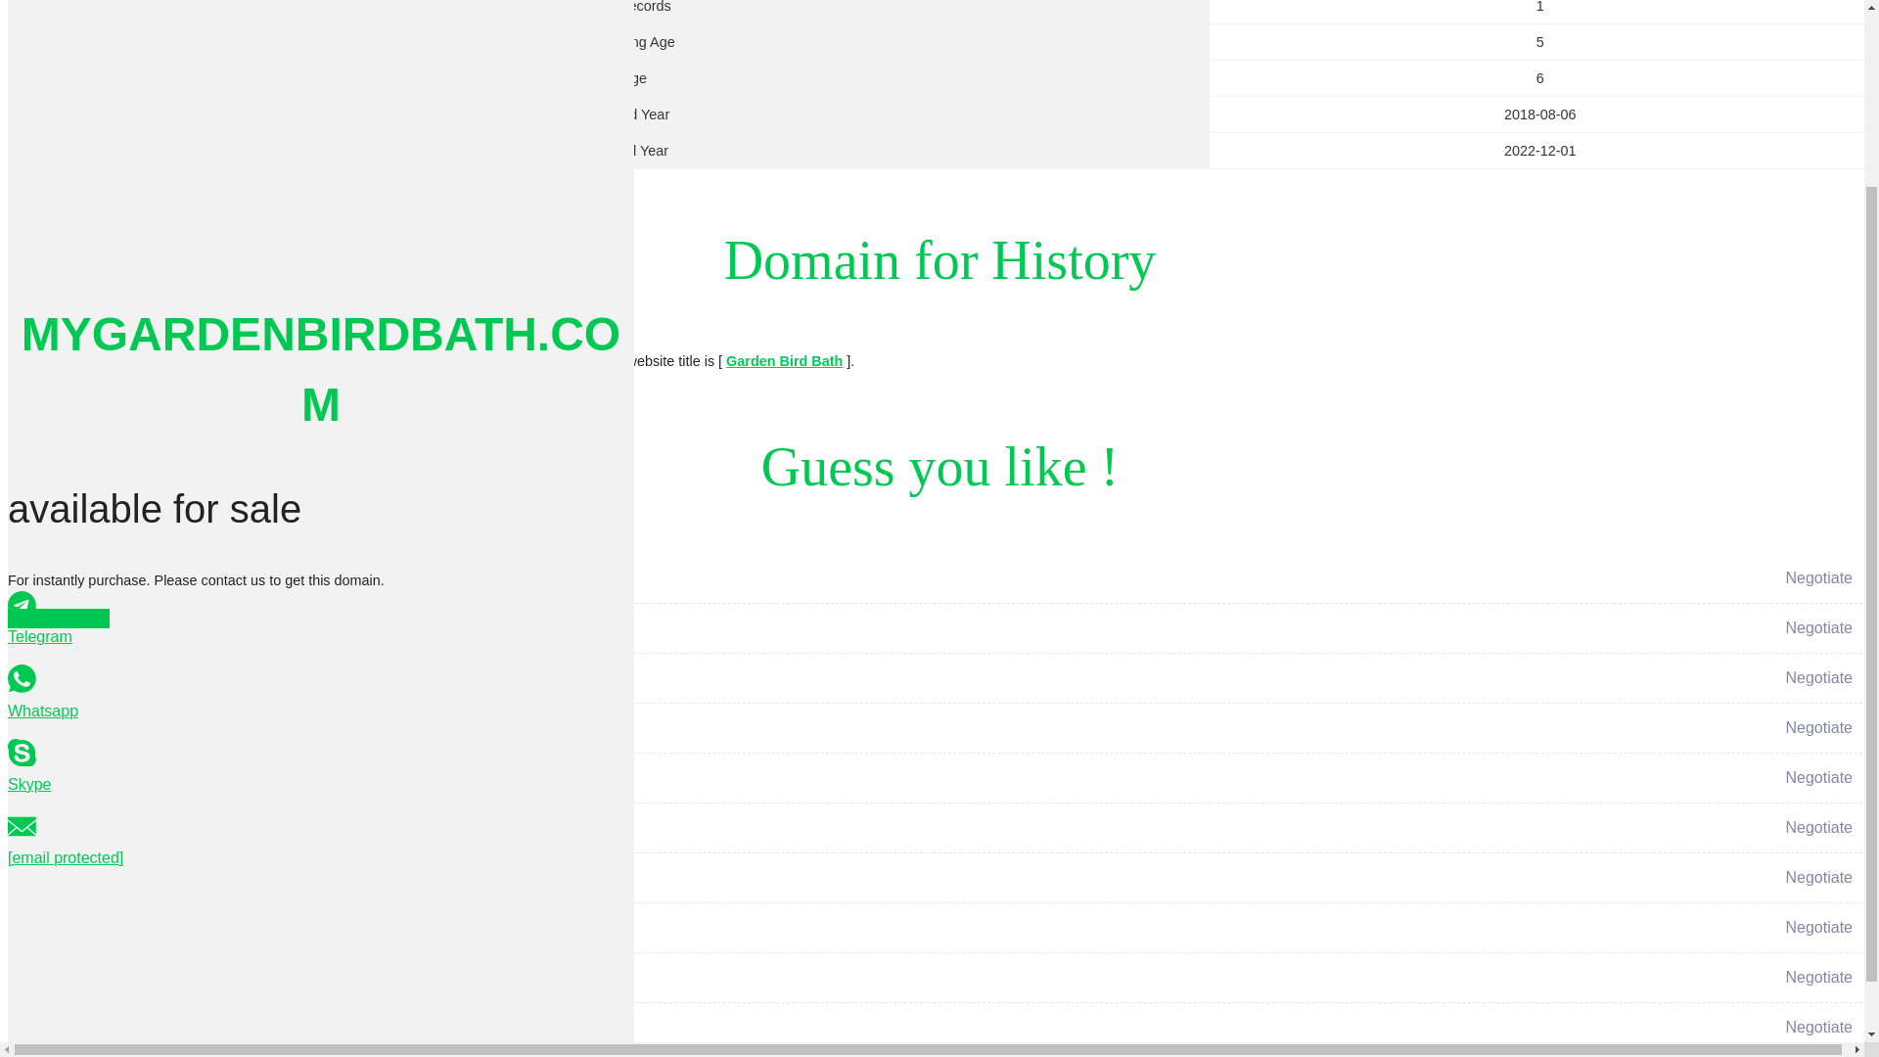 This screenshot has height=1057, width=1879. Describe the element at coordinates (630, 744) in the screenshot. I see `premfaces.com` at that location.